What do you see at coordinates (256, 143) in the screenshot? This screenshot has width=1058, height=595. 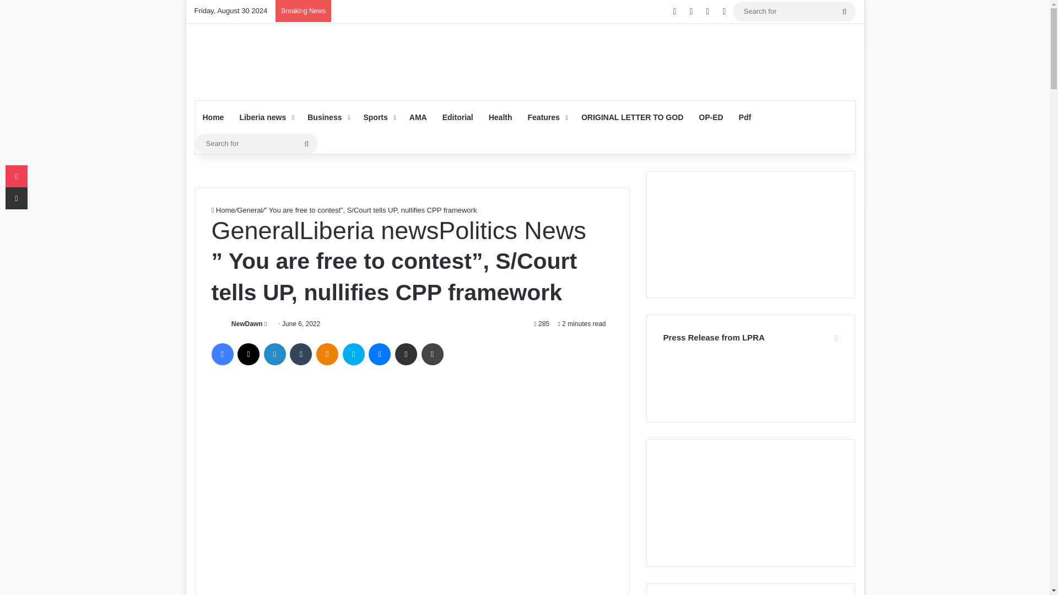 I see `Search for` at bounding box center [256, 143].